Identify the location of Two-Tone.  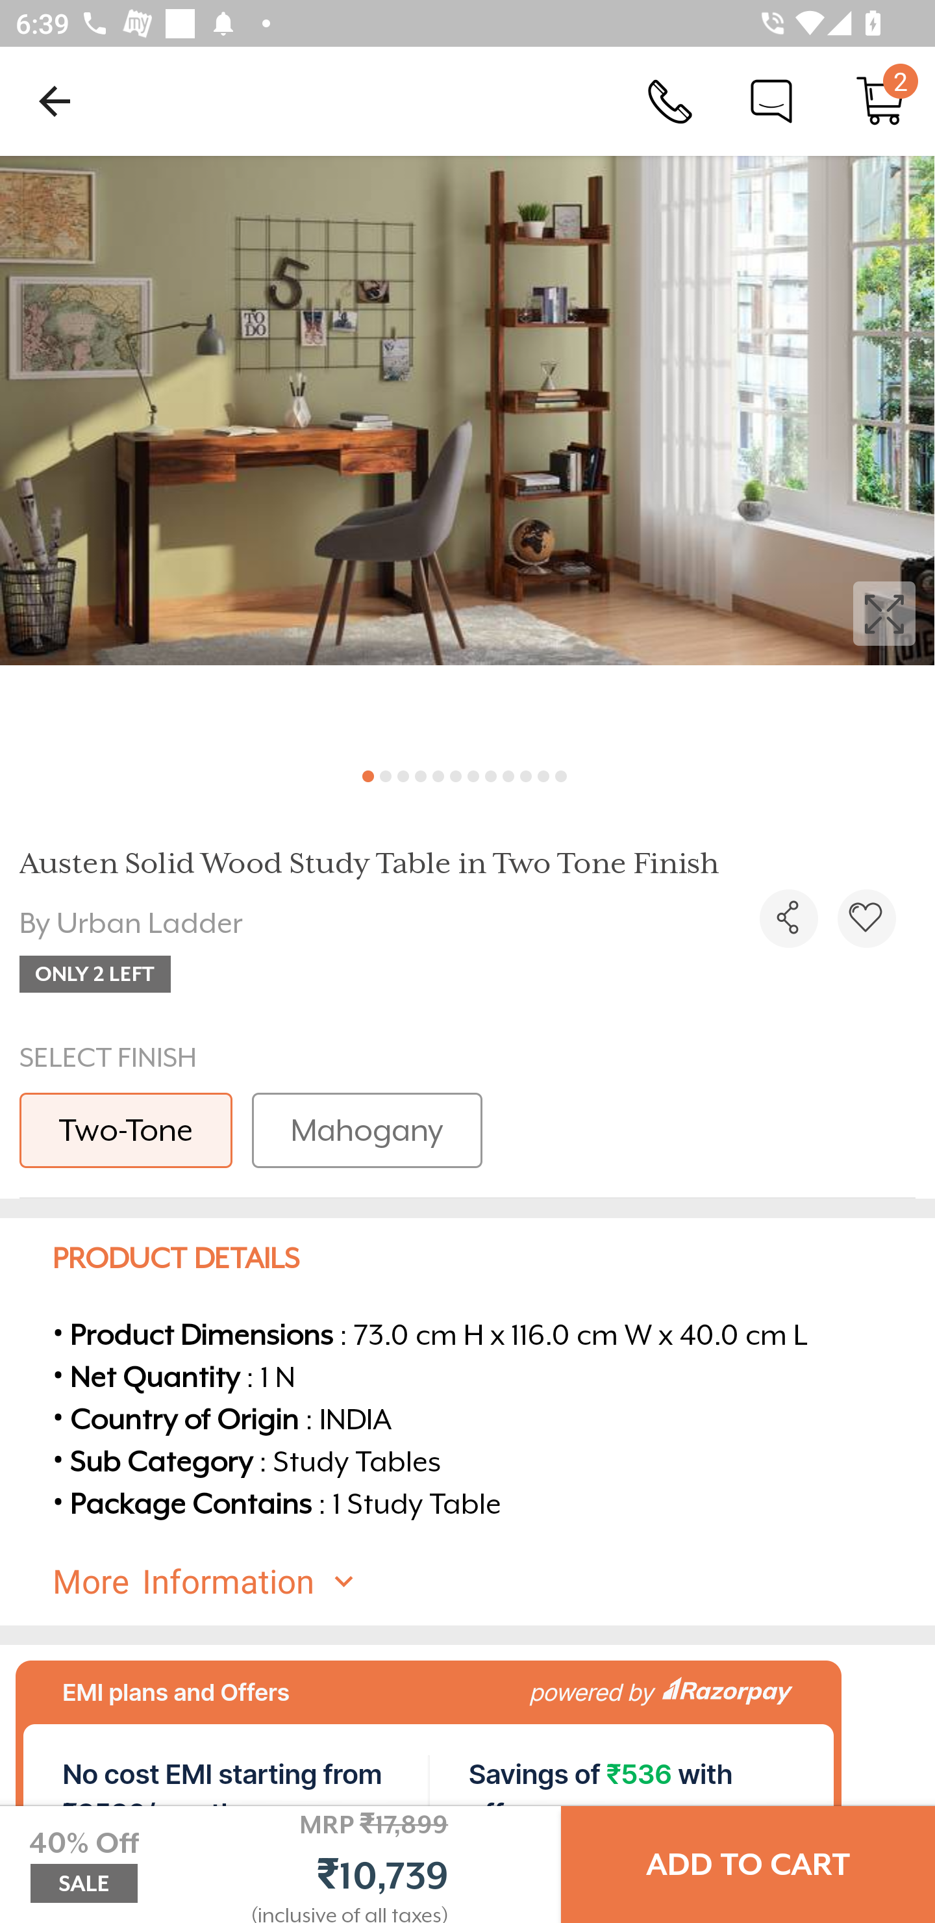
(126, 1129).